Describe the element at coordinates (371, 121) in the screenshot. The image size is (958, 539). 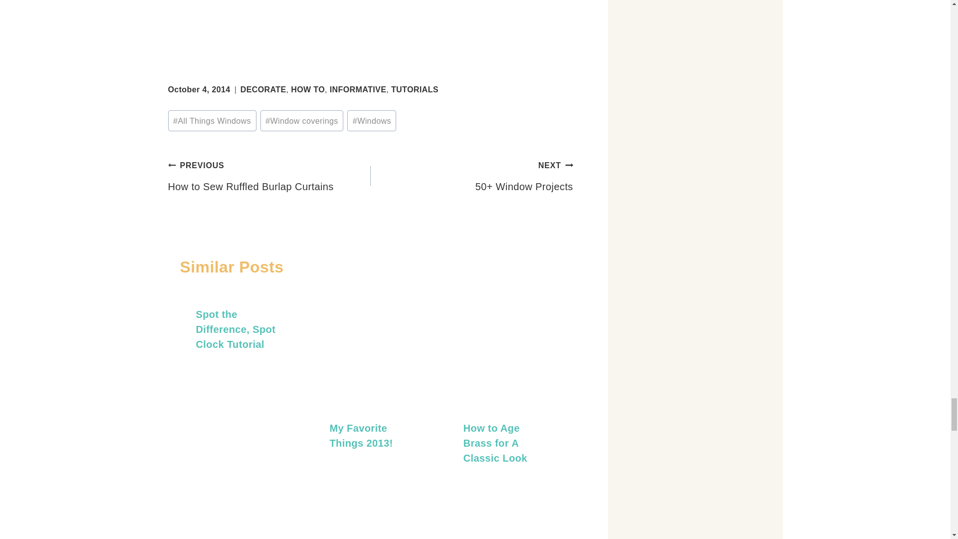
I see `Windows` at that location.